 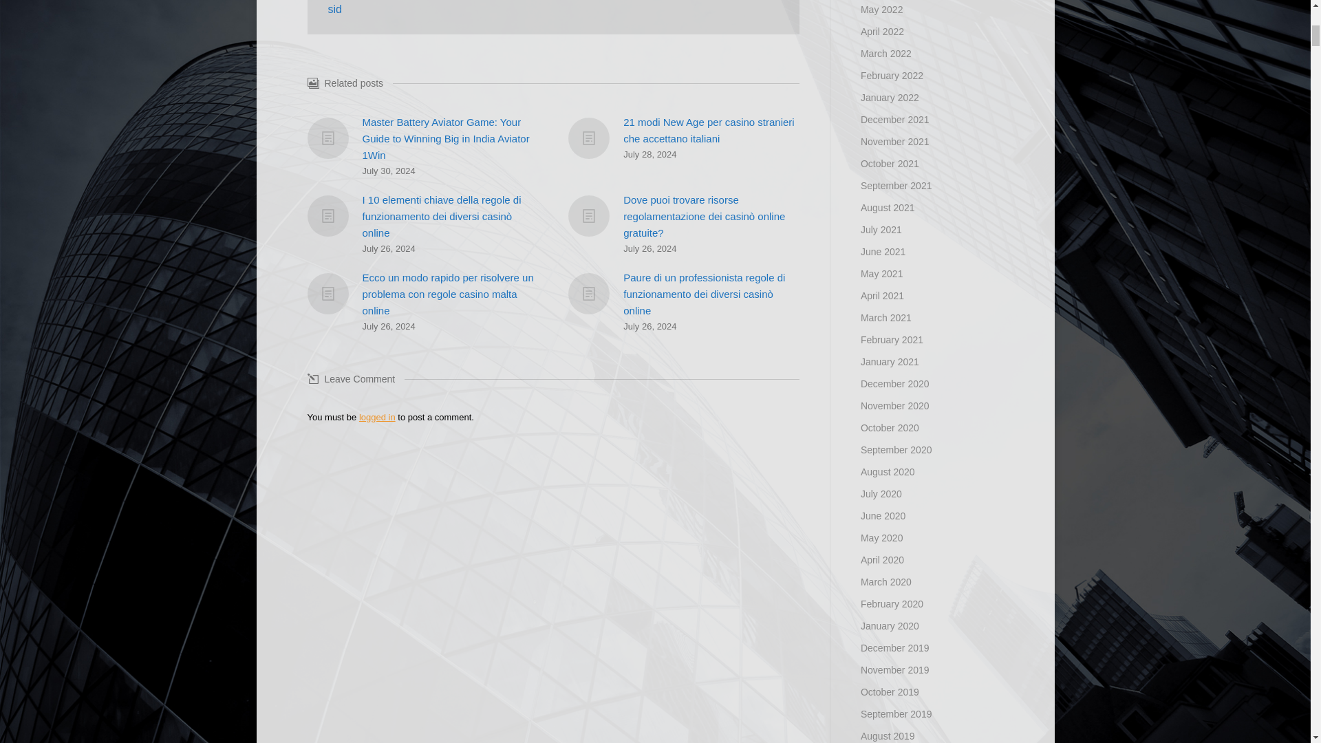 What do you see at coordinates (711, 131) in the screenshot?
I see `21 modi New Age per casino stranieri che accettano italiani` at bounding box center [711, 131].